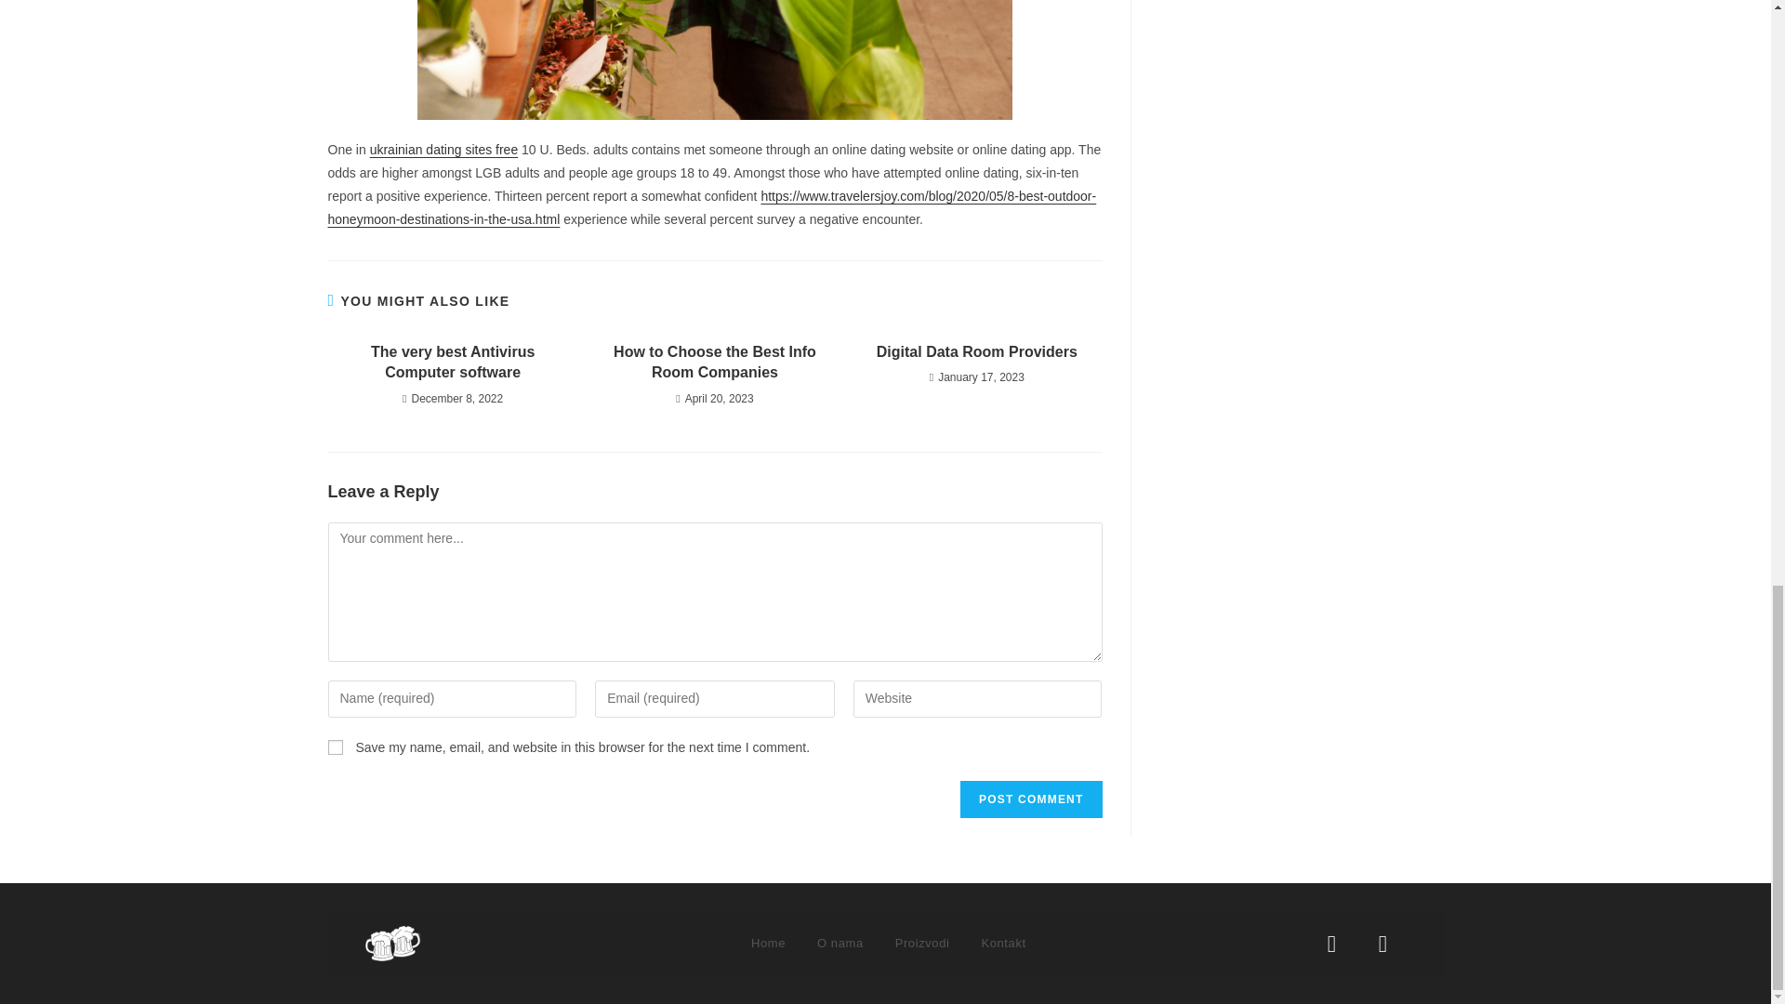 The image size is (1785, 1004). Describe the element at coordinates (768, 943) in the screenshot. I see `Home` at that location.